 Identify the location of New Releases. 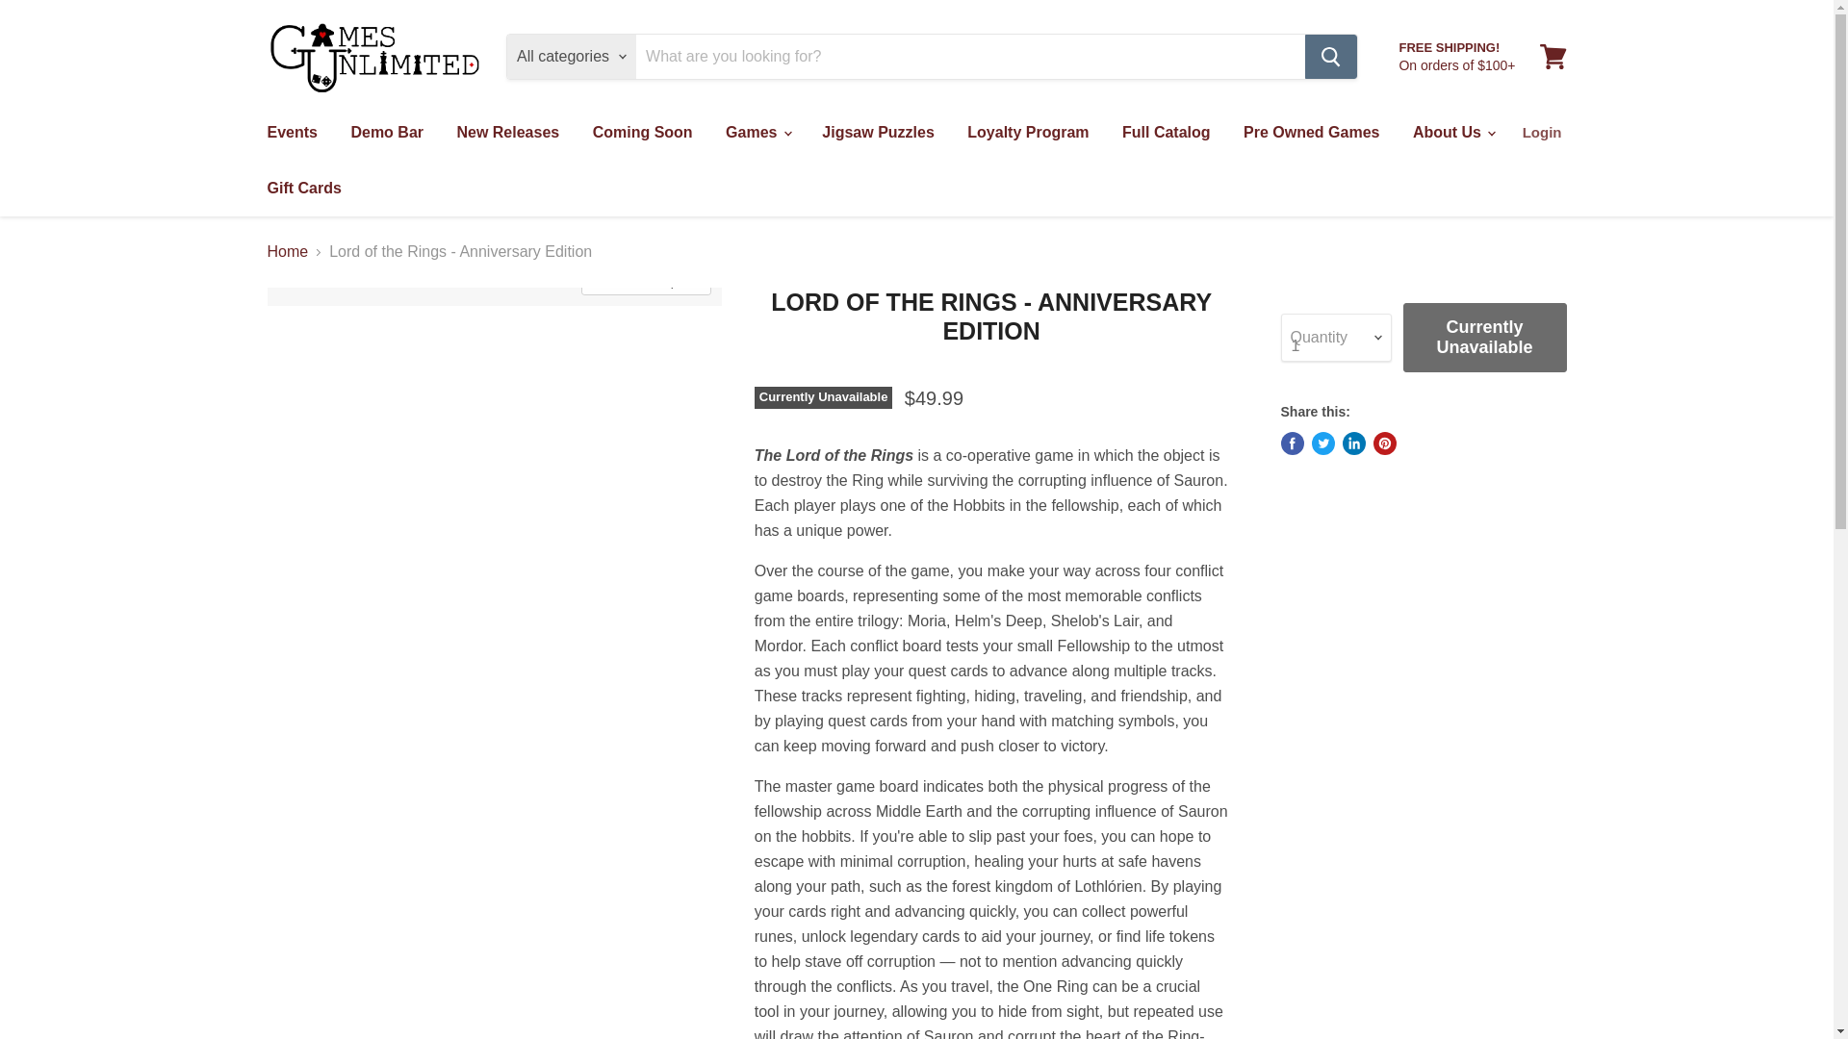
(506, 132).